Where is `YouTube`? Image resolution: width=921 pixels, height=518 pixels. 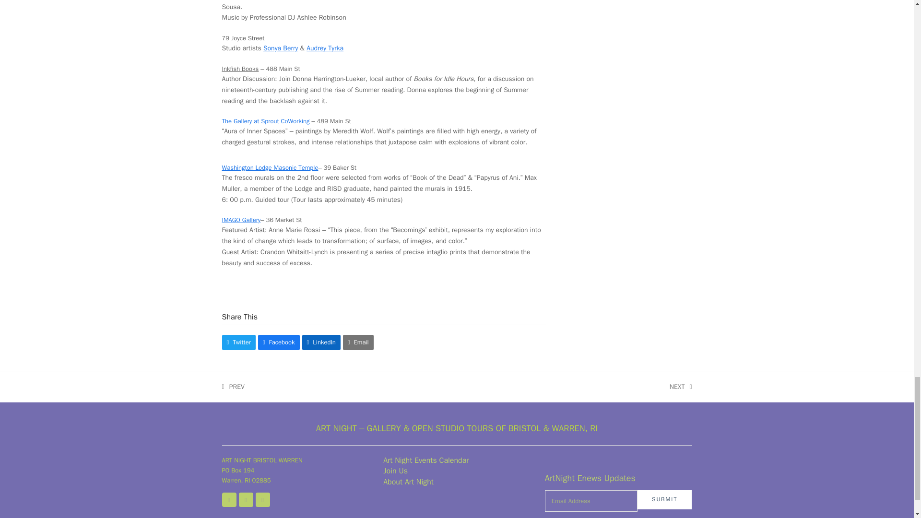
YouTube is located at coordinates (262, 500).